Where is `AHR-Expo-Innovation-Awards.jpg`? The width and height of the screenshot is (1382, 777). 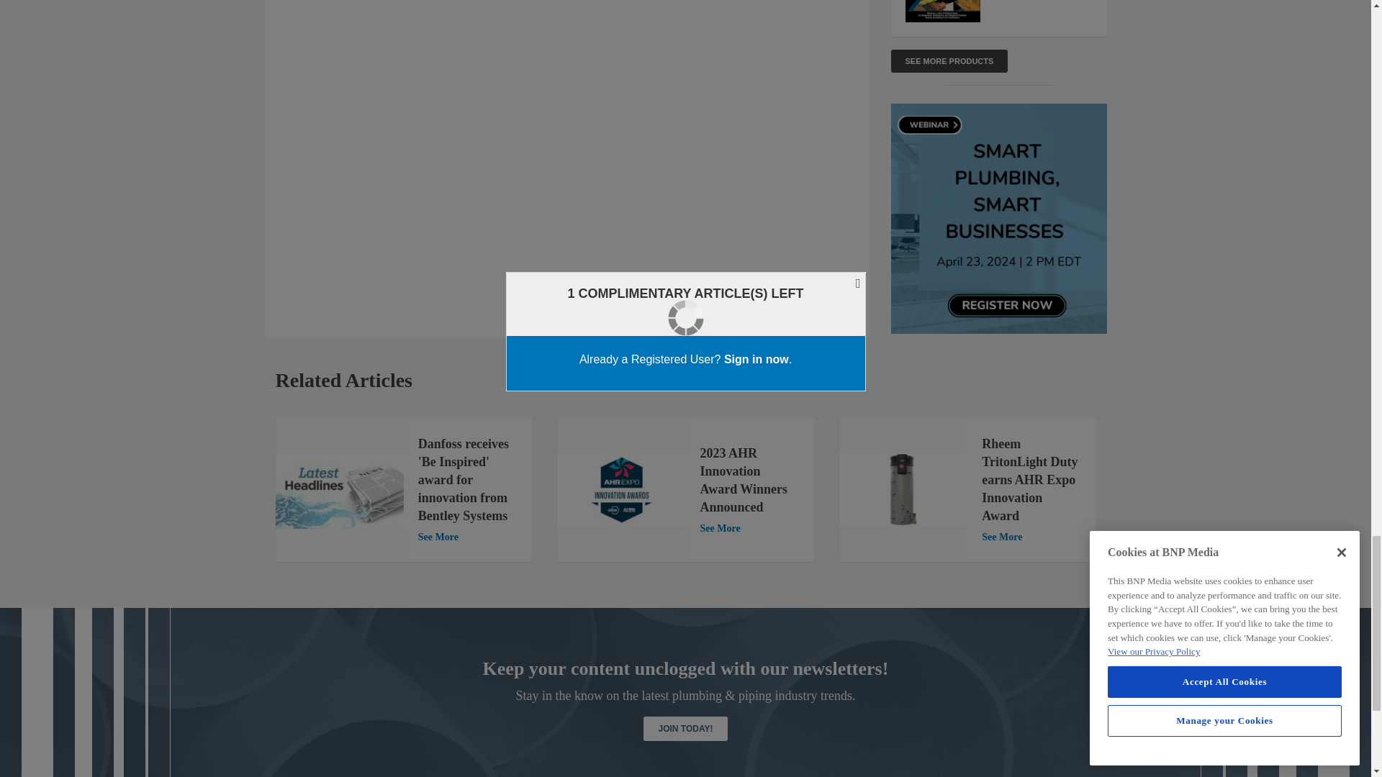
AHR-Expo-Innovation-Awards.jpg is located at coordinates (620, 489).